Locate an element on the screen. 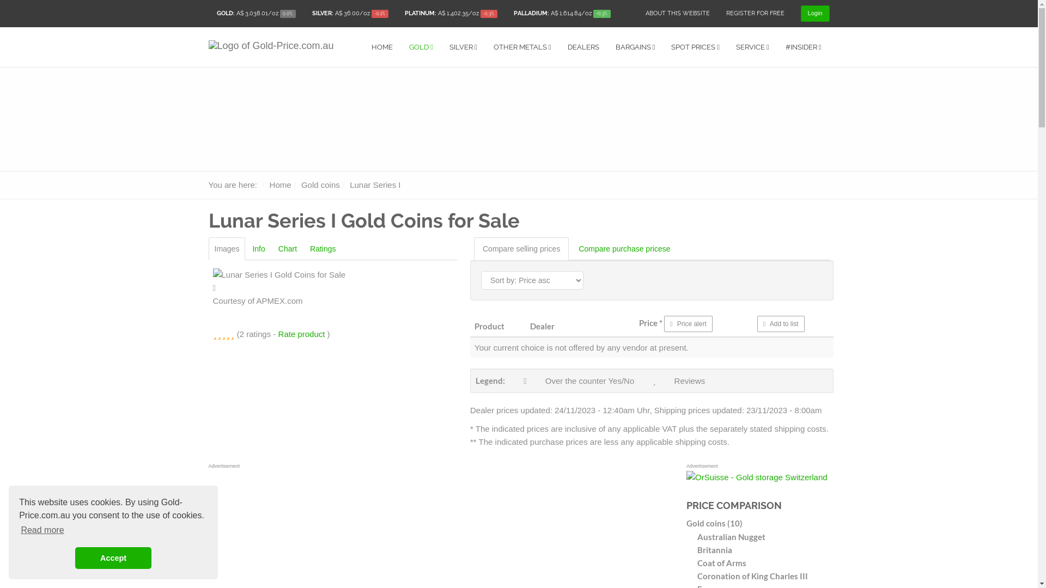  Chart is located at coordinates (288, 249).